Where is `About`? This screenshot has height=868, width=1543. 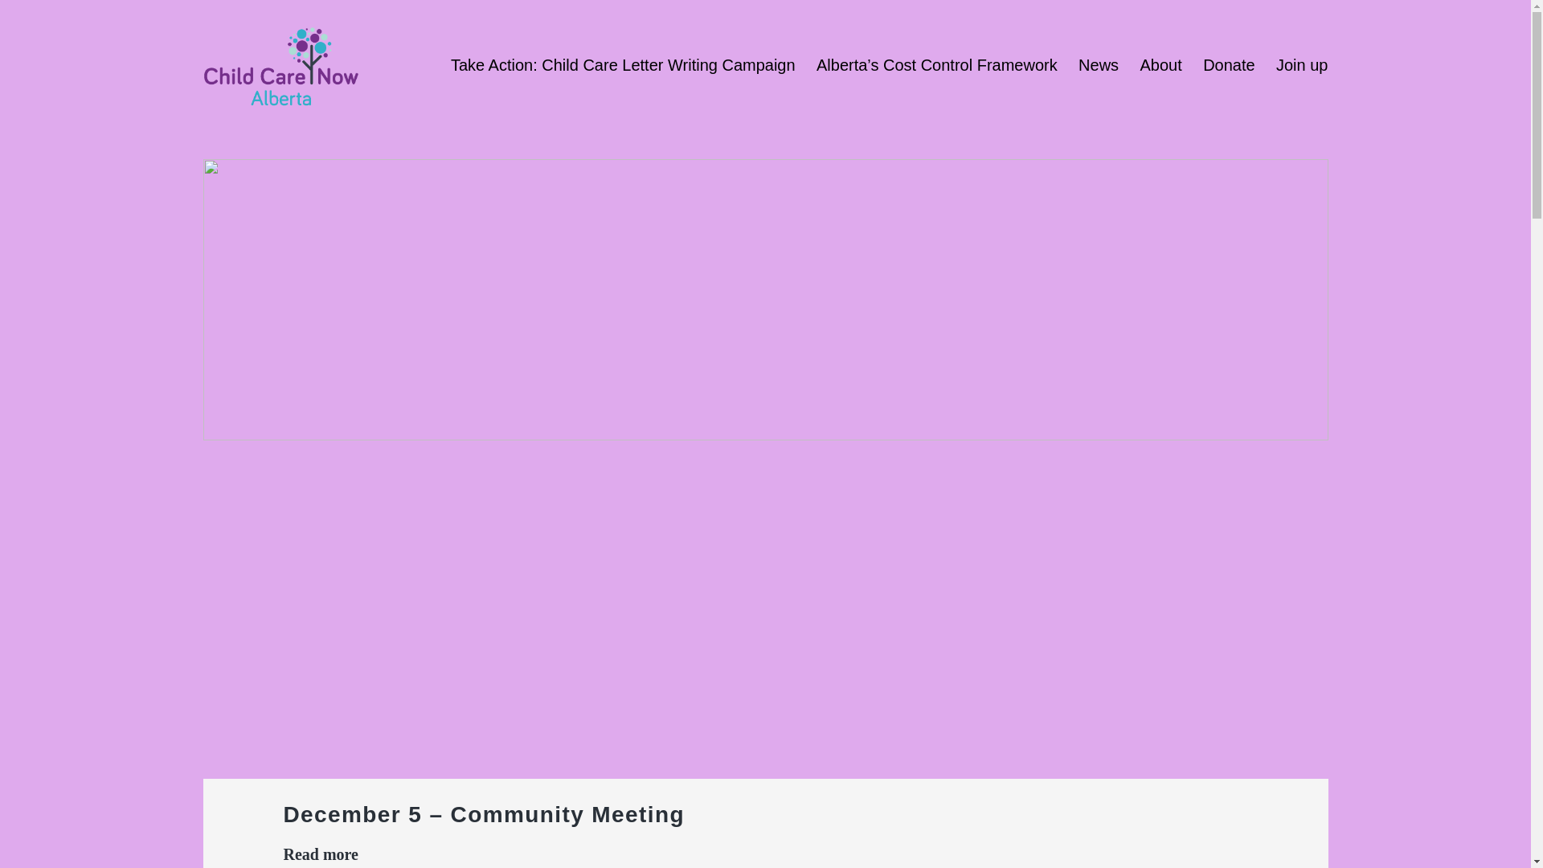 About is located at coordinates (1160, 64).